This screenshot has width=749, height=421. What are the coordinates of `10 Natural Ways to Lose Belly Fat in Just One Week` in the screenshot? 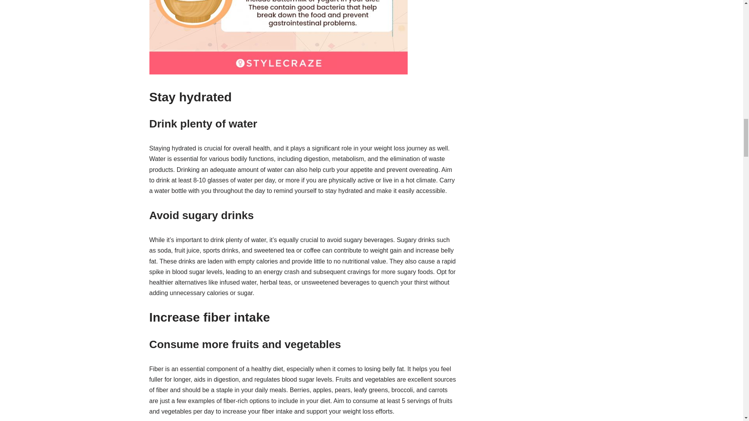 It's located at (278, 37).